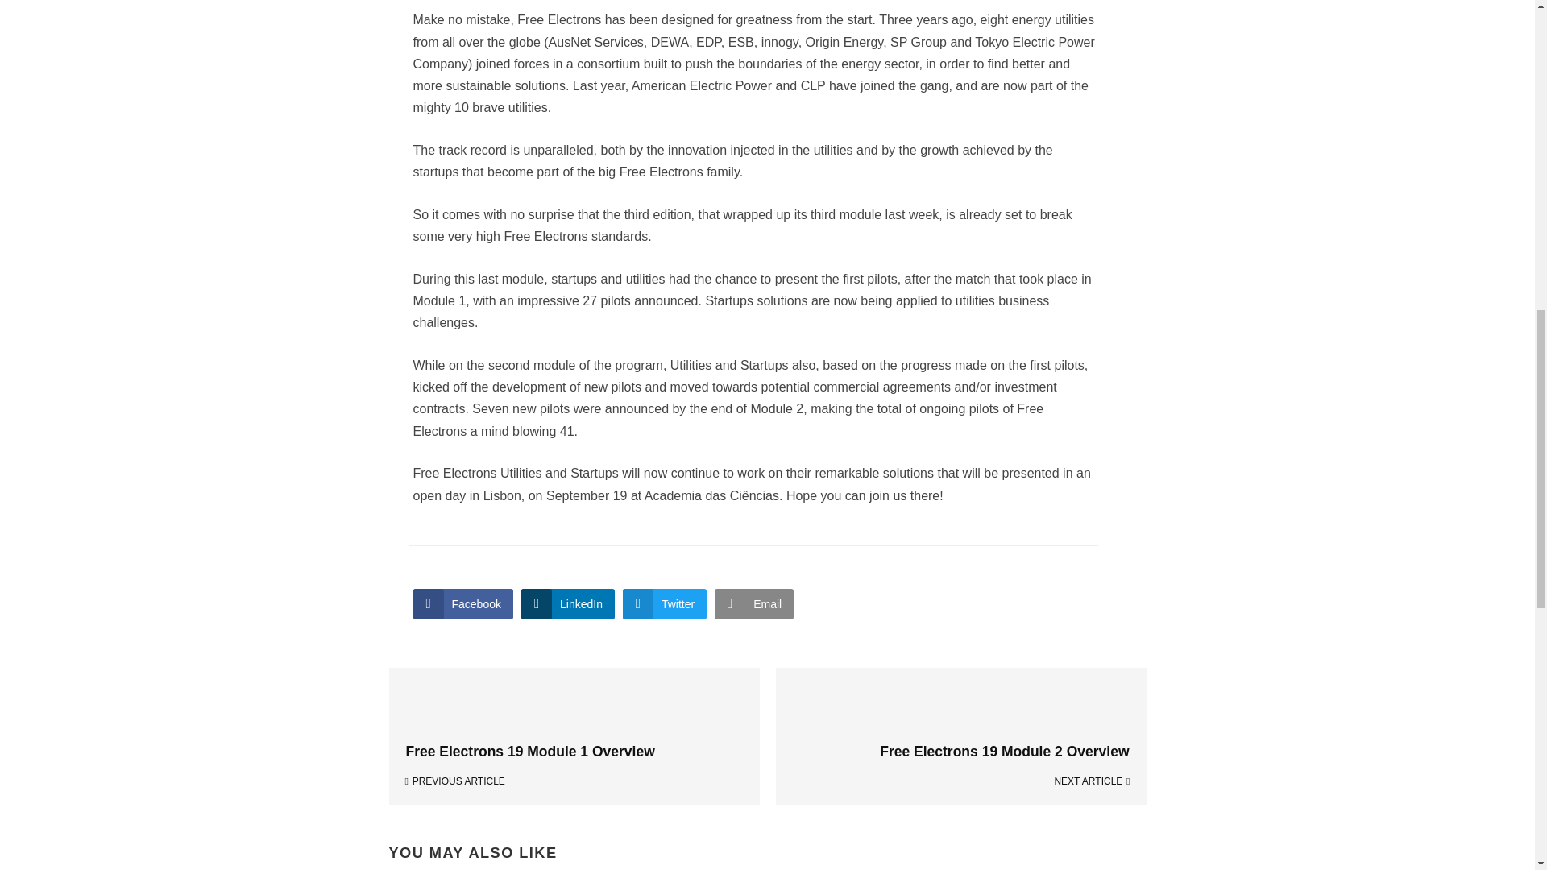 The width and height of the screenshot is (1547, 870). I want to click on LinkedIn, so click(567, 604).